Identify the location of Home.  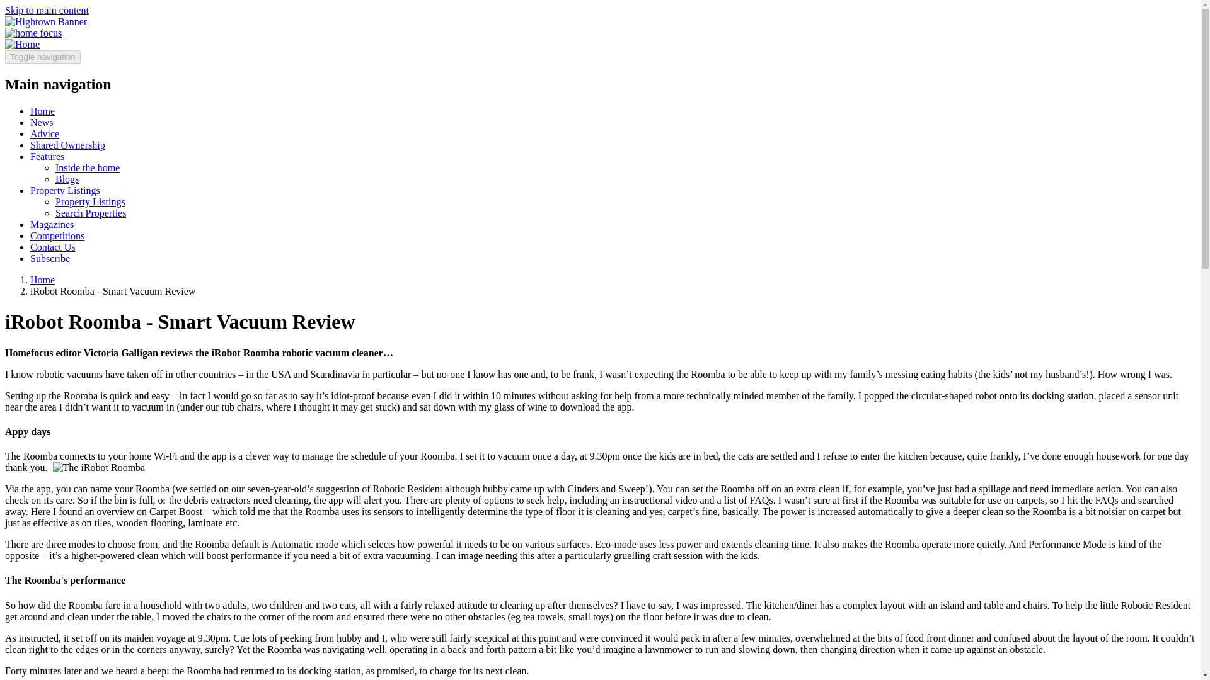
(22, 44).